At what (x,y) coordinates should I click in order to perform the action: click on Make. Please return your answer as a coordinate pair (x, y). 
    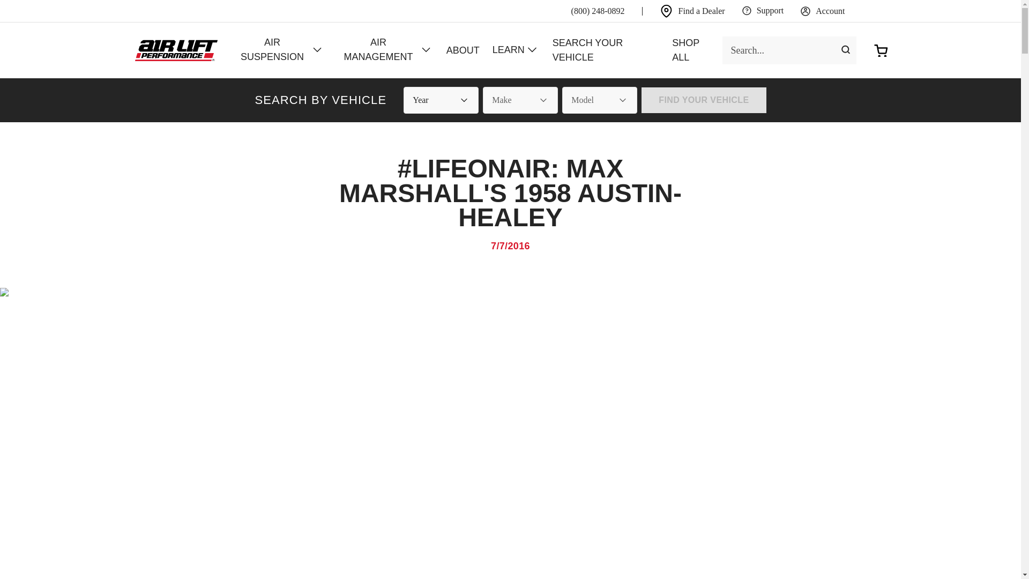
    Looking at the image, I should click on (520, 100).